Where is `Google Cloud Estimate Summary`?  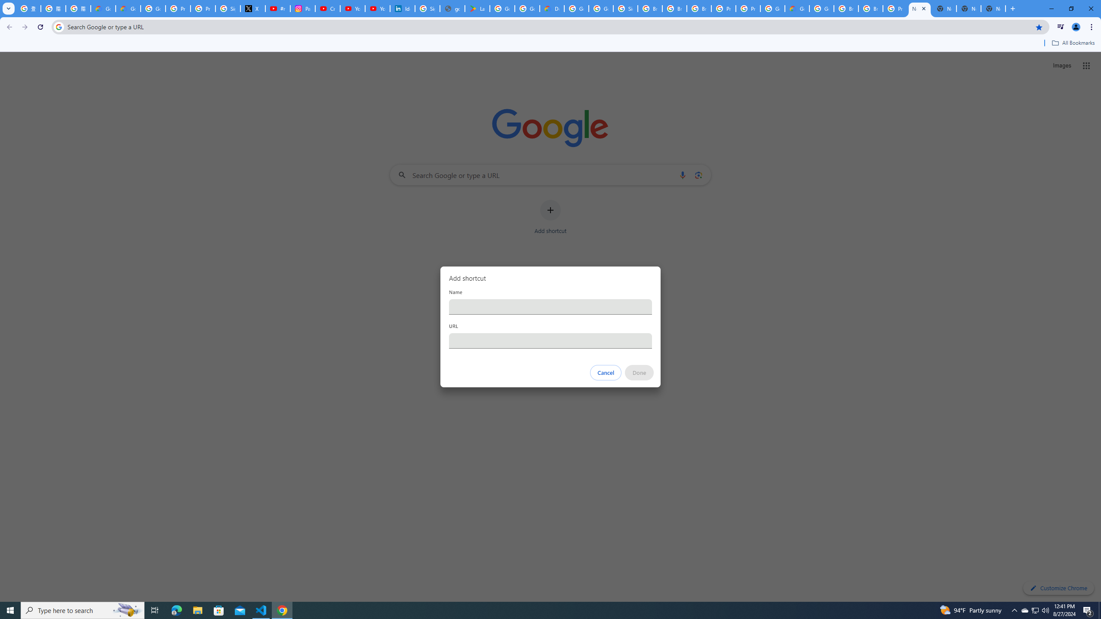
Google Cloud Estimate Summary is located at coordinates (797, 9).